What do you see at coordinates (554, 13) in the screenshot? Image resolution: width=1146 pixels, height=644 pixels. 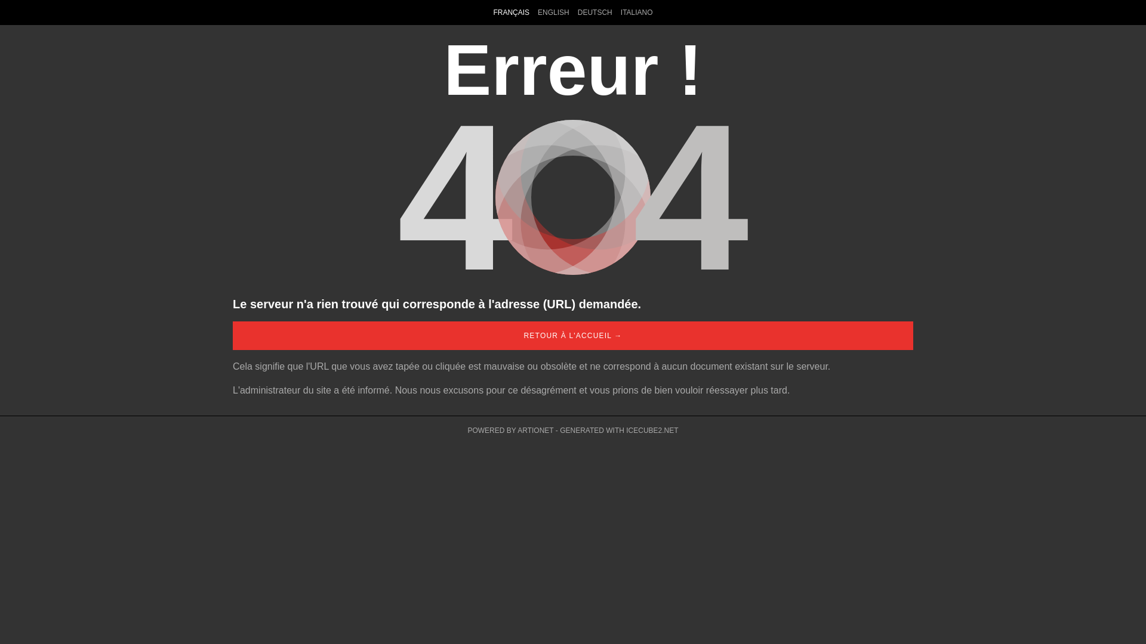 I see `ENGLISH` at bounding box center [554, 13].